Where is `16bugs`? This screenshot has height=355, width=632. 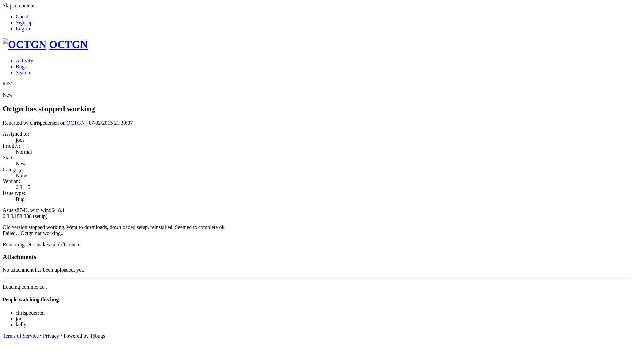 16bugs is located at coordinates (97, 336).